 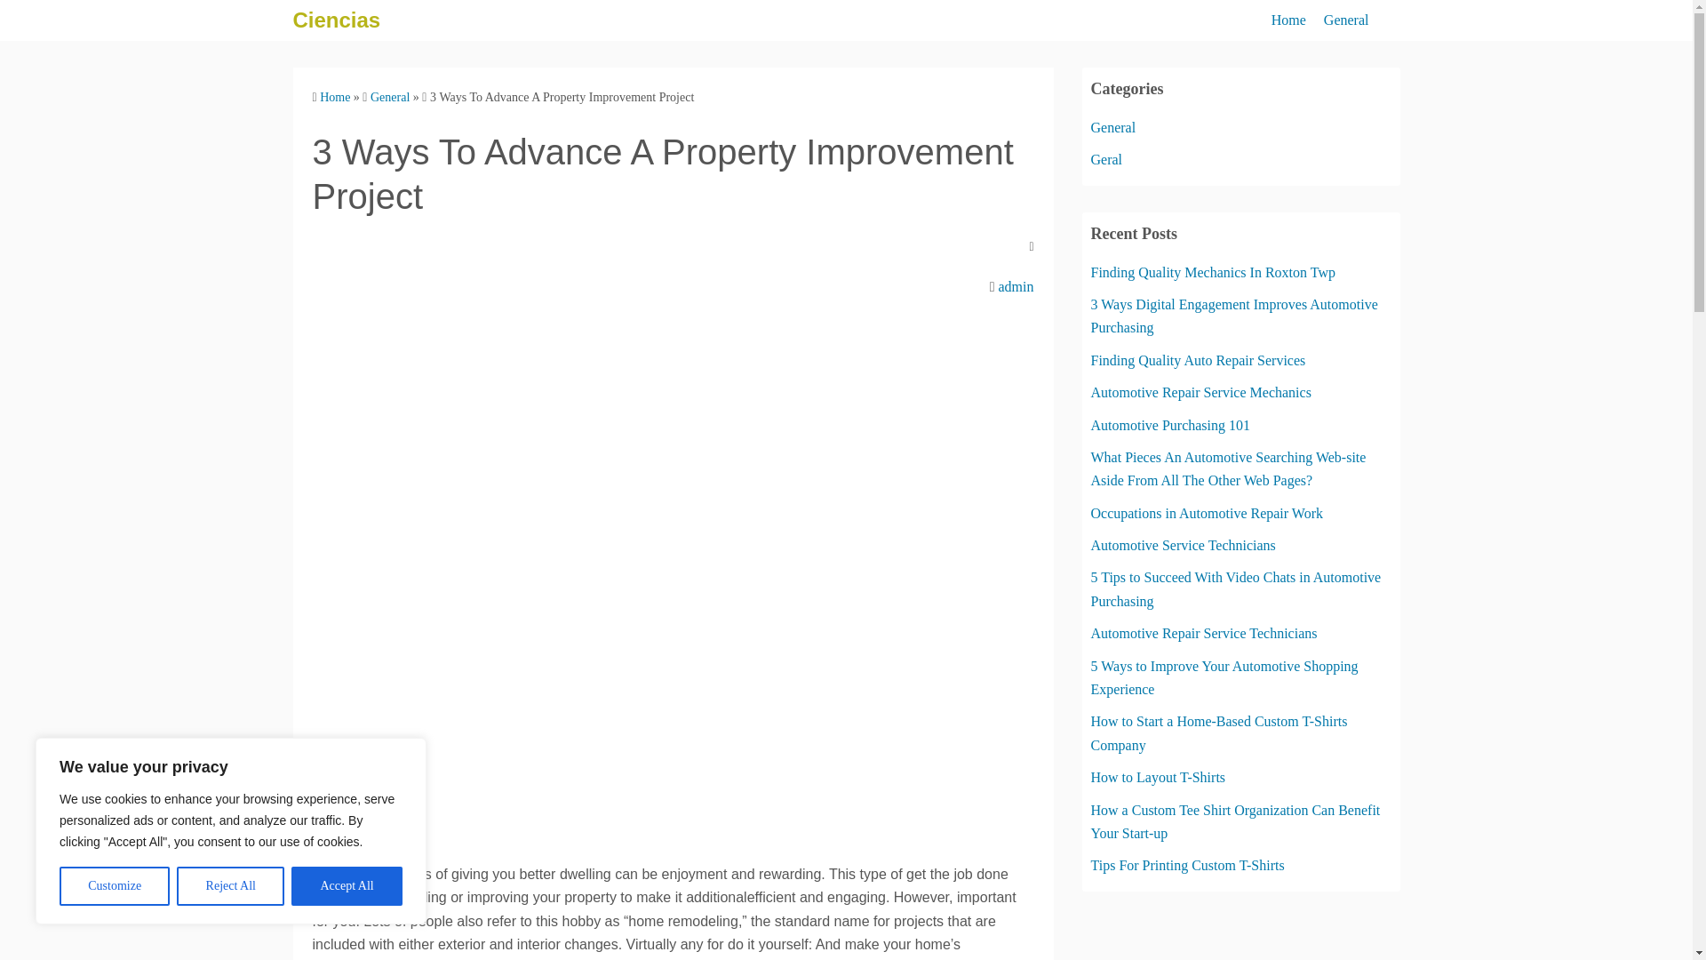 I want to click on General, so click(x=1346, y=20).